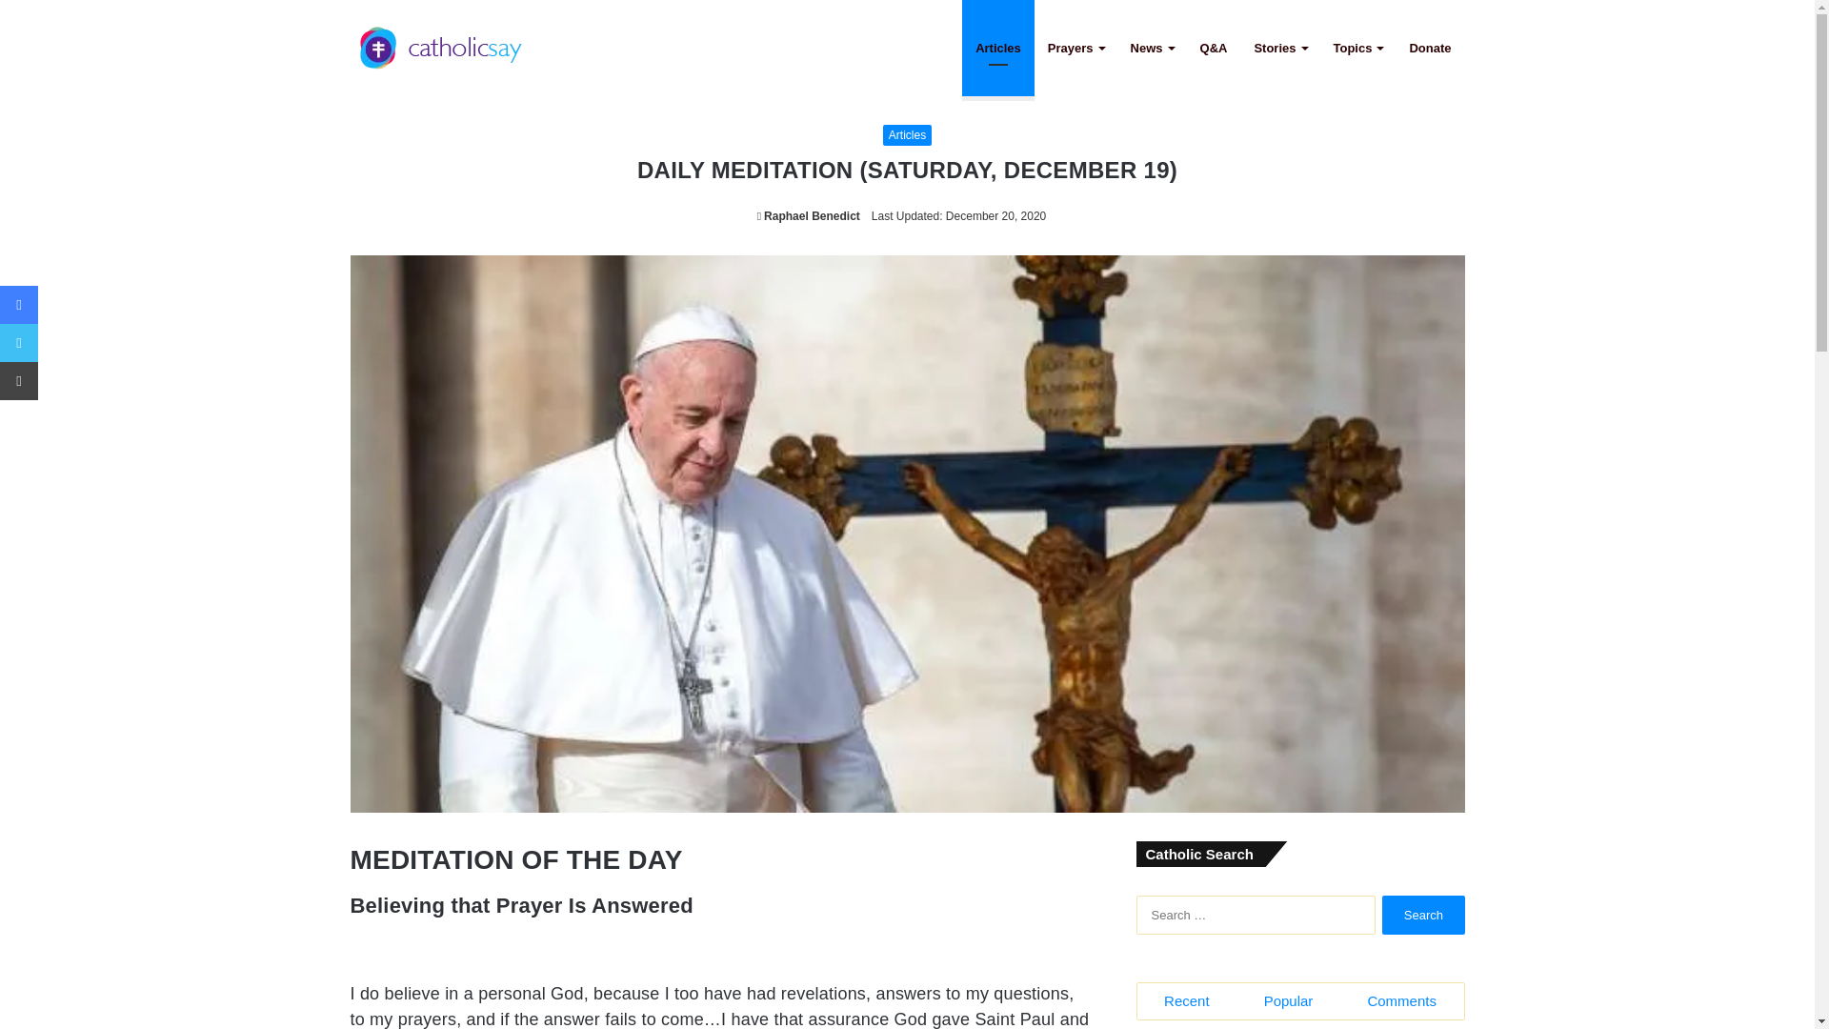 This screenshot has height=1029, width=1829. Describe the element at coordinates (441, 48) in the screenshot. I see `Catholic Say` at that location.